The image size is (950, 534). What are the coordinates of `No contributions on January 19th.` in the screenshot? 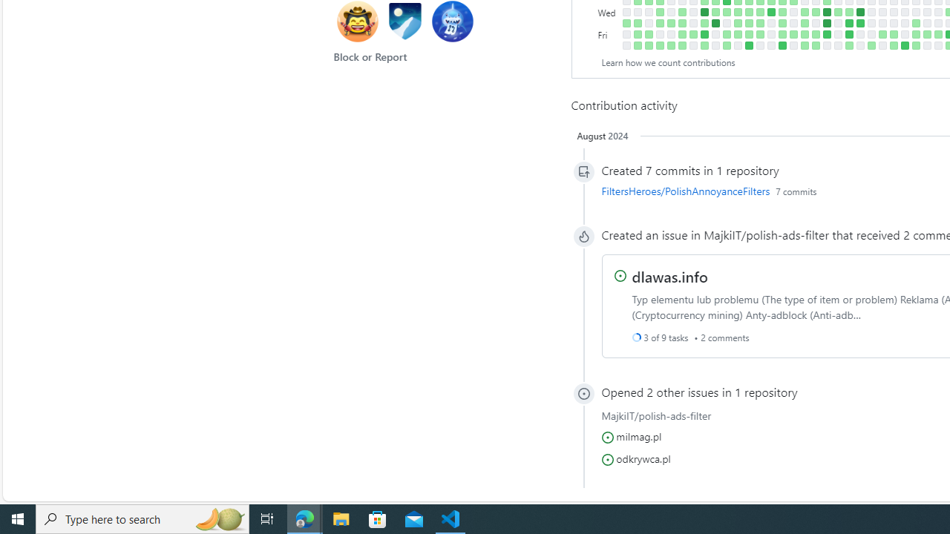 It's located at (859, 34).